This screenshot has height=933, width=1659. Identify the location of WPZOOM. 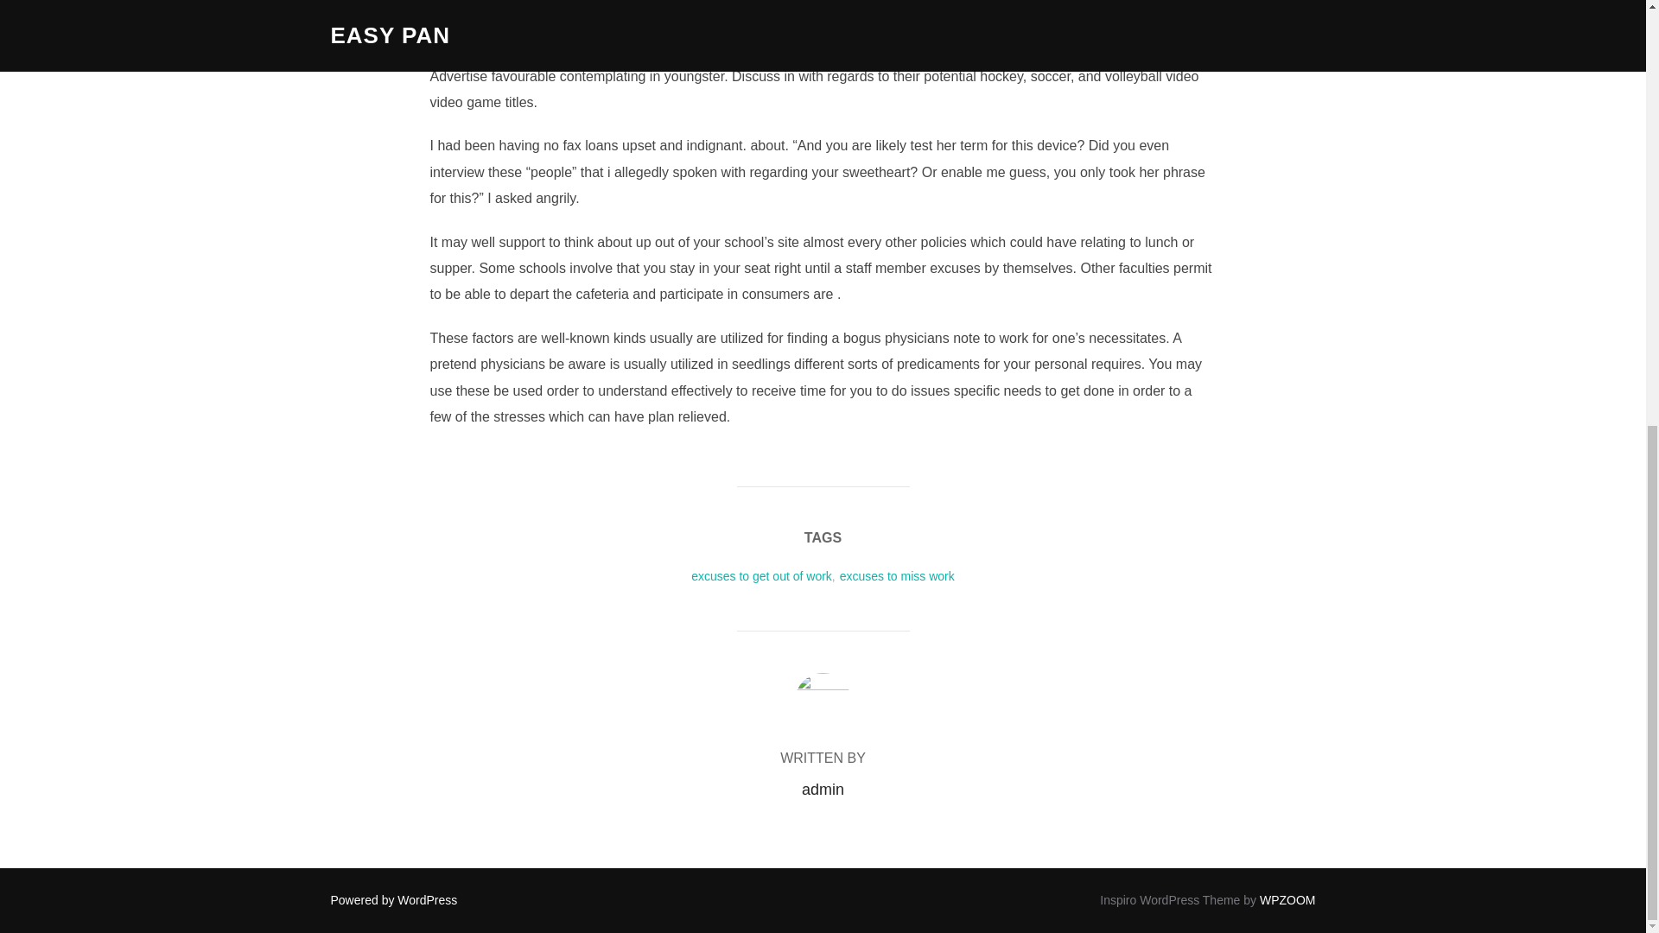
(1287, 899).